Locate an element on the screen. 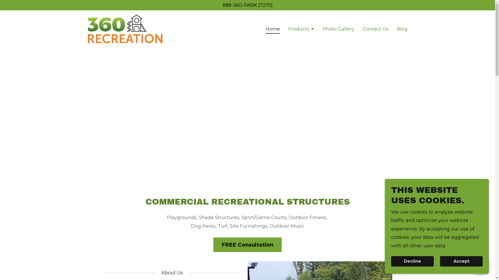 This screenshot has height=280, width=499. (7275 is located at coordinates (265, 5).